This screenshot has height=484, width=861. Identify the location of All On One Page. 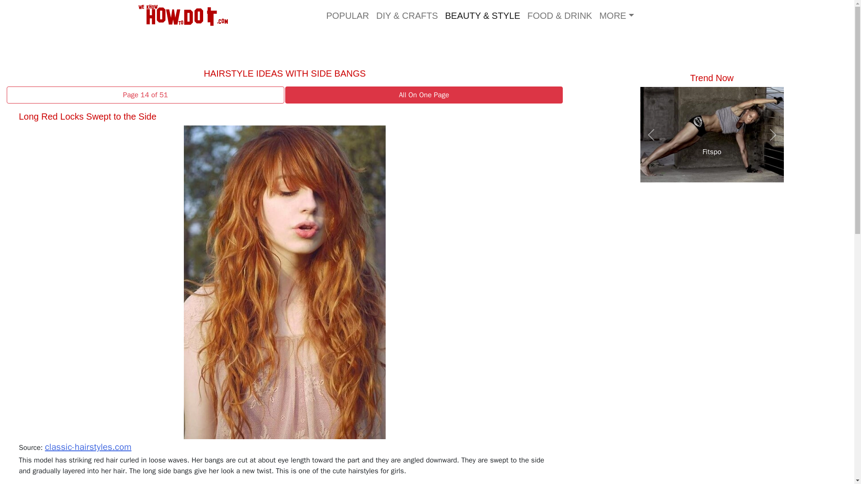
(423, 95).